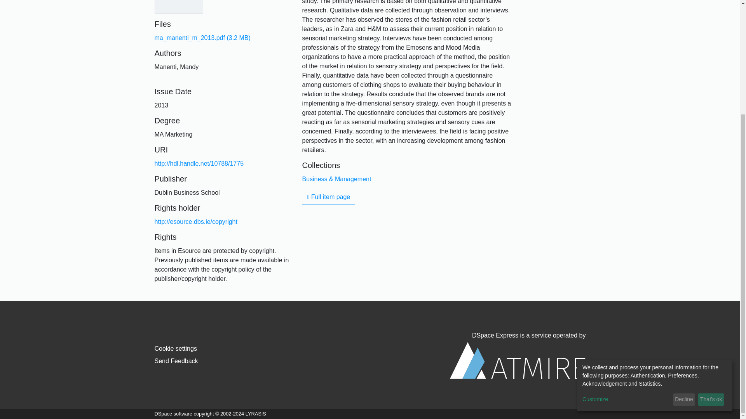 The image size is (746, 419). Describe the element at coordinates (256, 414) in the screenshot. I see `LYRASIS` at that location.